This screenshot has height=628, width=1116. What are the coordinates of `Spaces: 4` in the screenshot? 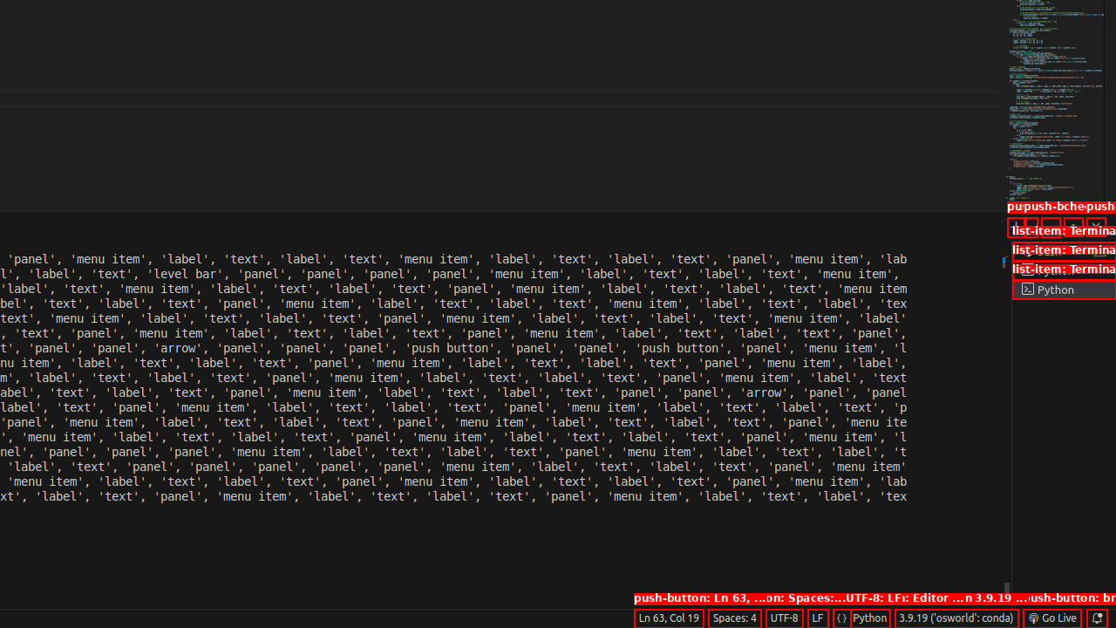 It's located at (734, 618).